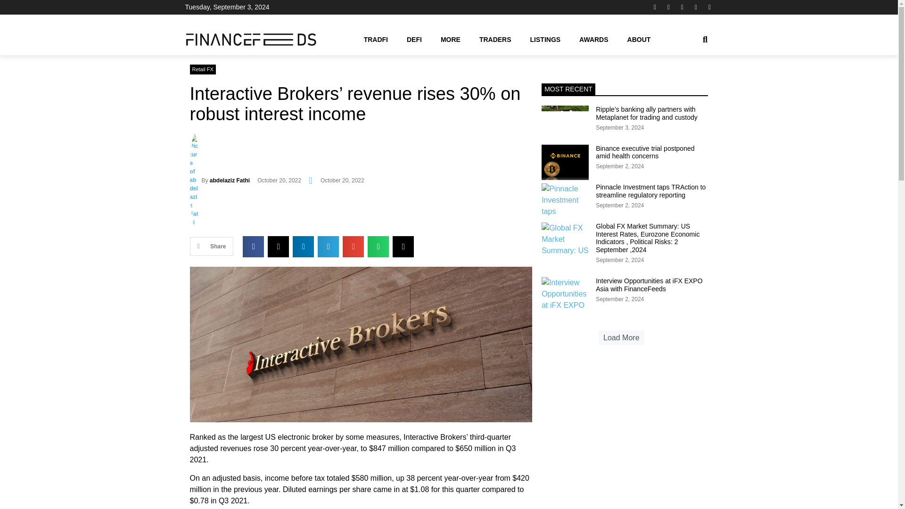  Describe the element at coordinates (639, 39) in the screenshot. I see `ABOUT` at that location.